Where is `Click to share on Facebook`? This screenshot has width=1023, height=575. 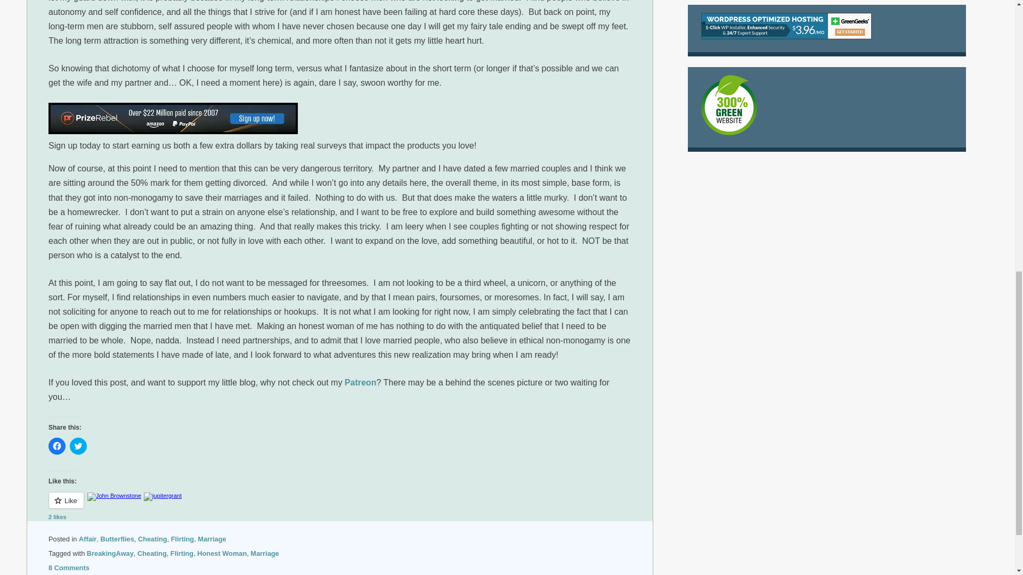
Click to share on Facebook is located at coordinates (56, 446).